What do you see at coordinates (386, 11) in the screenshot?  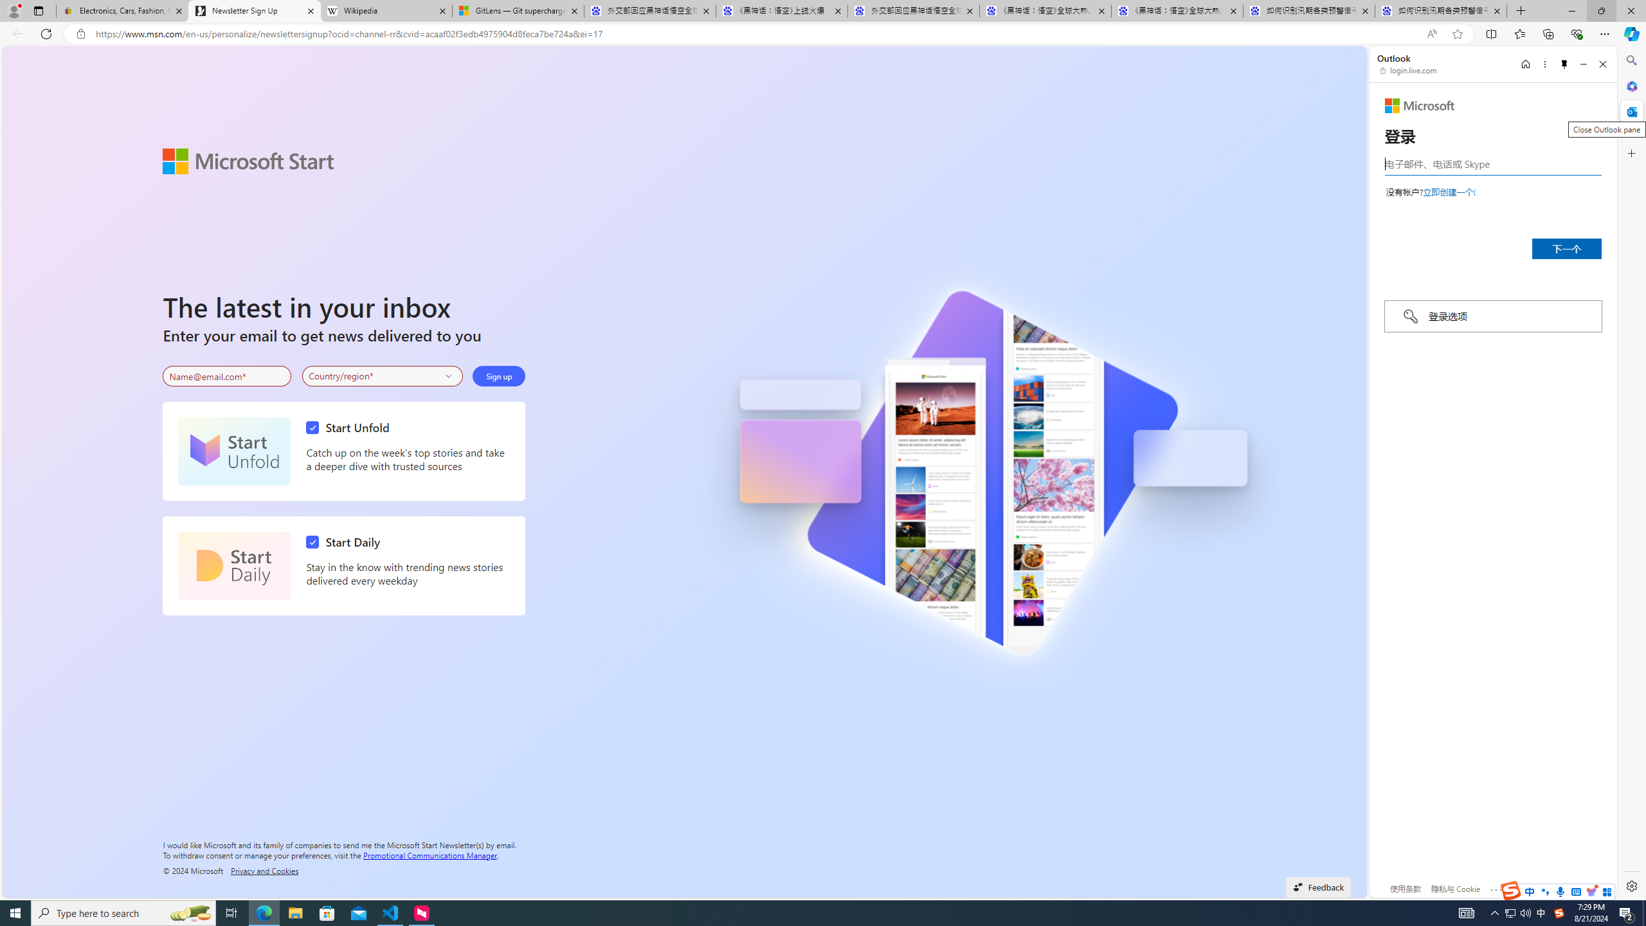 I see `Wikipedia` at bounding box center [386, 11].